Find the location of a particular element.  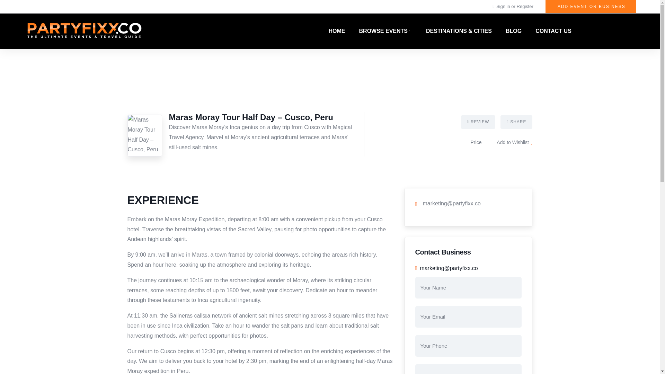

BROWSE EVENTS is located at coordinates (385, 31).